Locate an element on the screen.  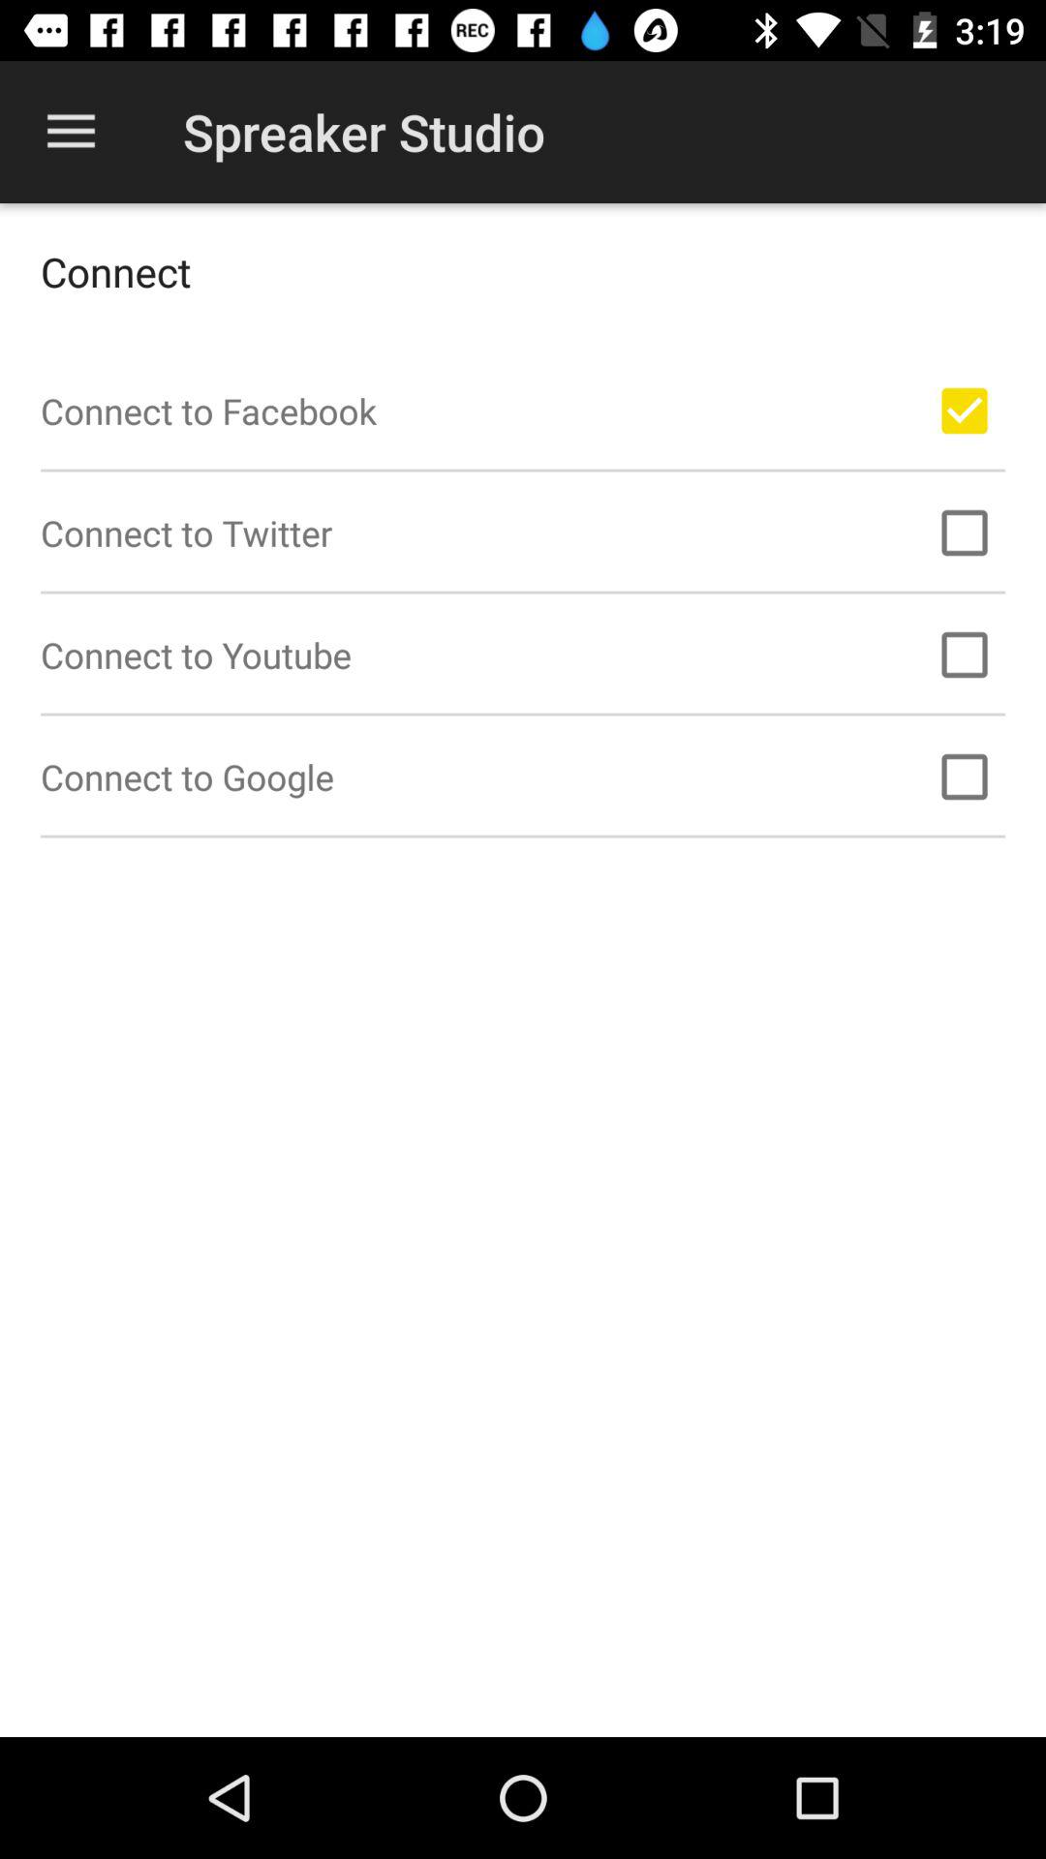
toggle option is located at coordinates (965, 411).